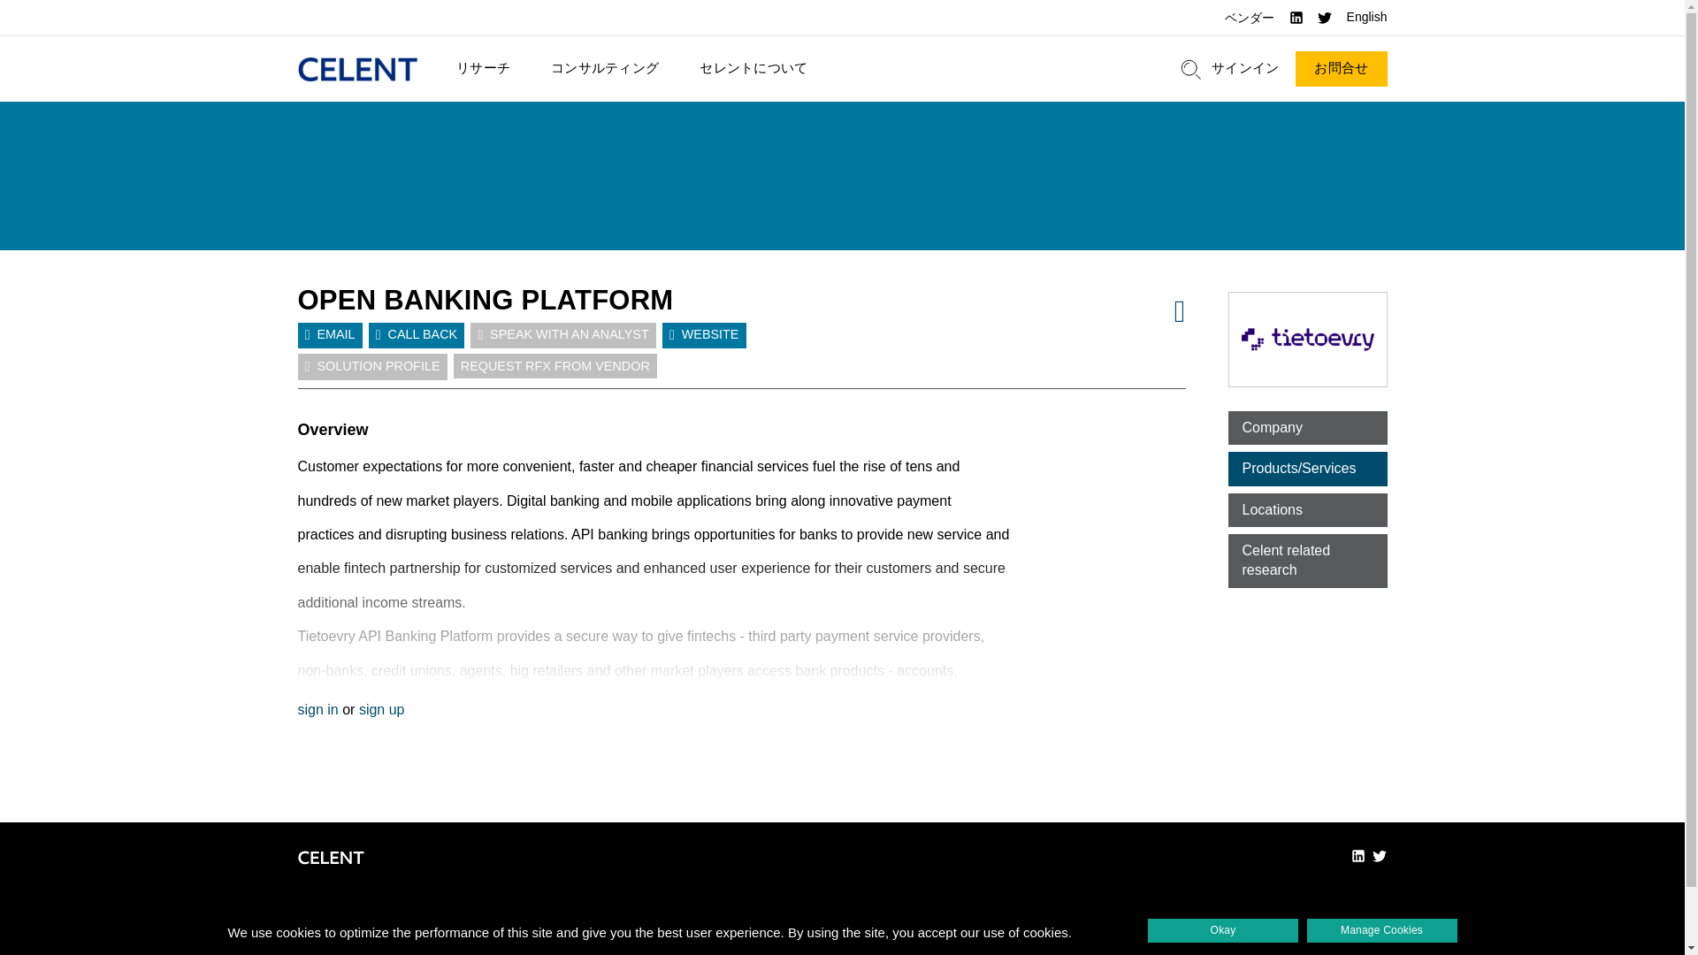 Image resolution: width=1698 pixels, height=955 pixels. Describe the element at coordinates (1366, 18) in the screenshot. I see `English` at that location.